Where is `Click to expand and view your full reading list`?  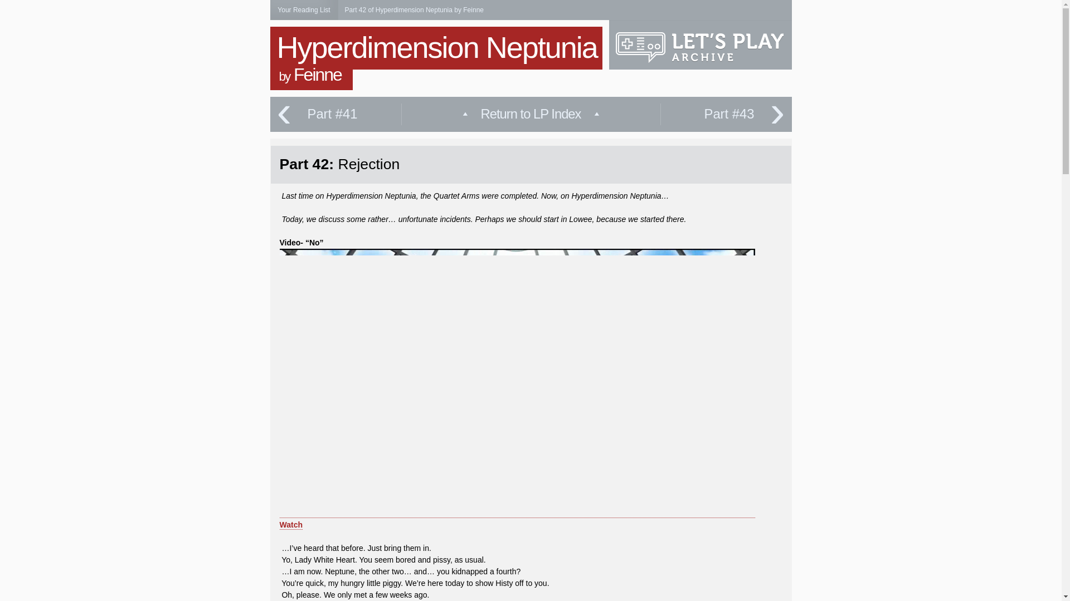
Click to expand and view your full reading list is located at coordinates (303, 10).